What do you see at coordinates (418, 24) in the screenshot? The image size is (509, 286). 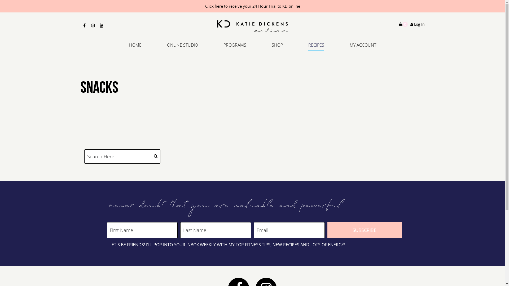 I see `Log In` at bounding box center [418, 24].